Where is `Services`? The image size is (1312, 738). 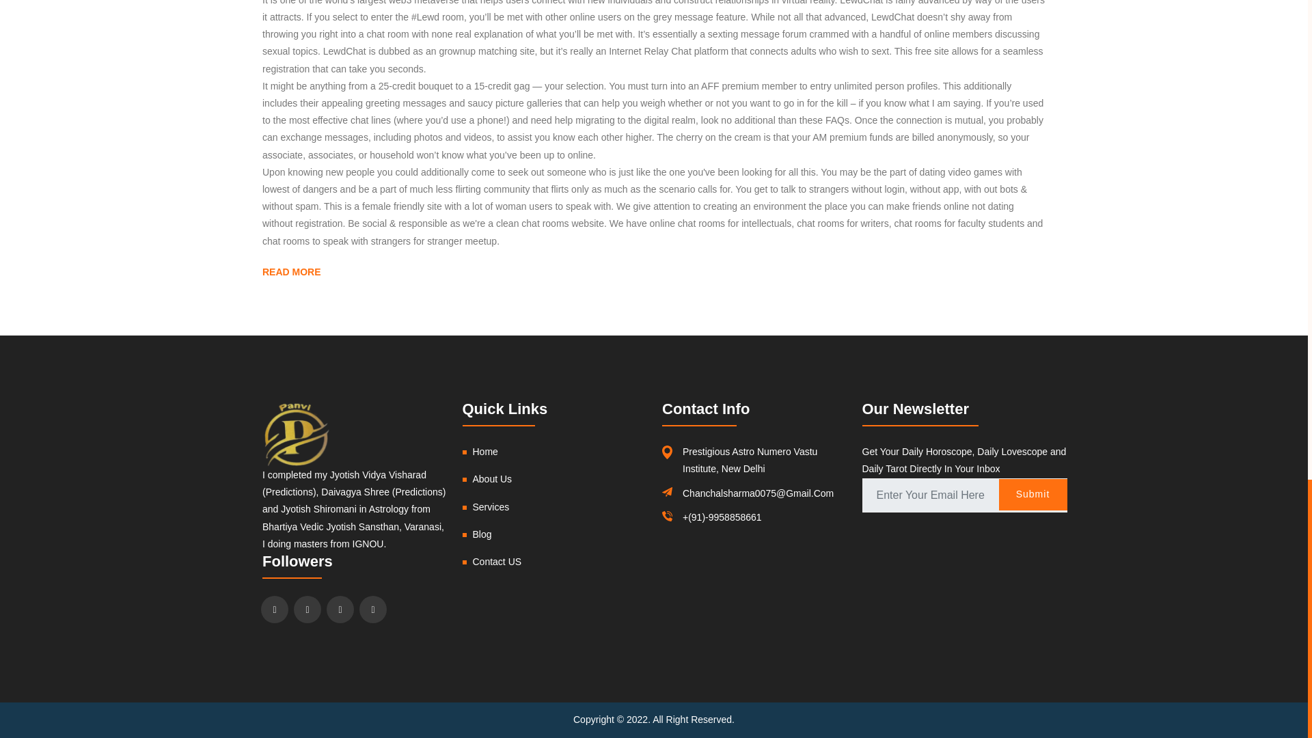 Services is located at coordinates (491, 507).